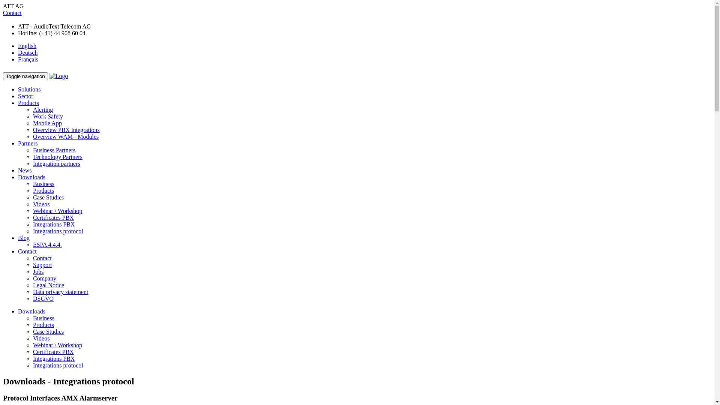 This screenshot has width=720, height=405. Describe the element at coordinates (31, 311) in the screenshot. I see `Downloads` at that location.